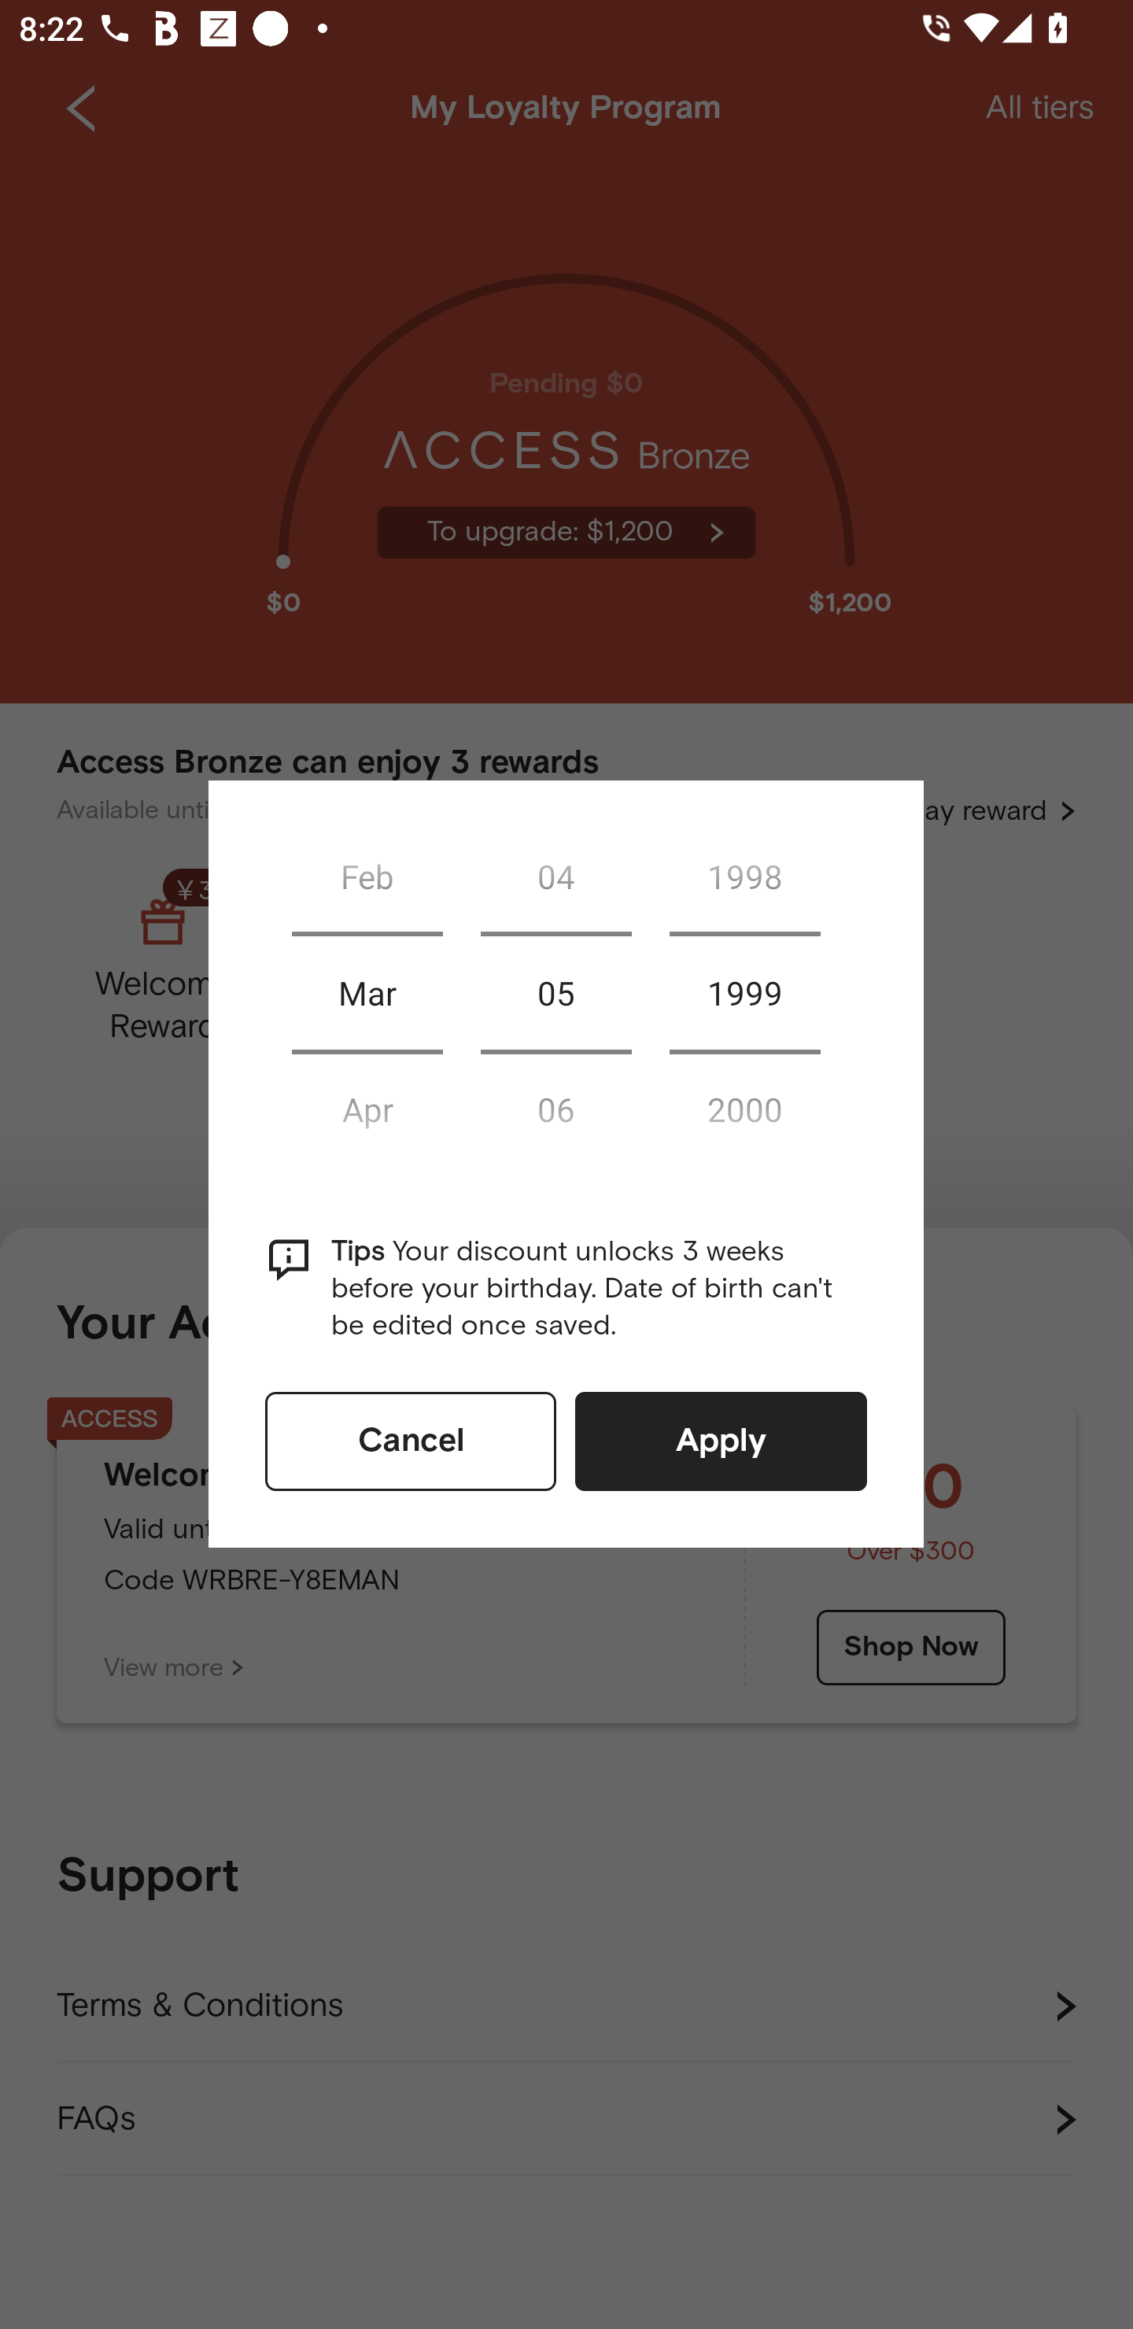  What do you see at coordinates (367, 877) in the screenshot?
I see `Feb` at bounding box center [367, 877].